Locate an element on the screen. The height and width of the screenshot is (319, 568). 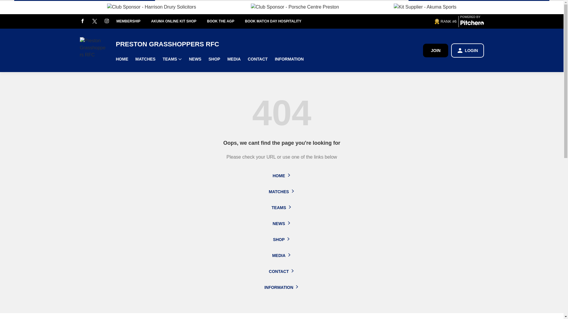
NEWS is located at coordinates (195, 59).